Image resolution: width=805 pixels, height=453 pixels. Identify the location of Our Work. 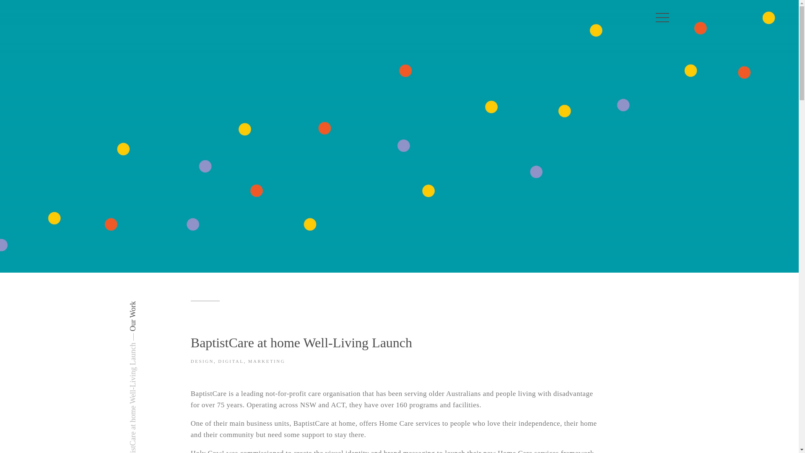
(143, 305).